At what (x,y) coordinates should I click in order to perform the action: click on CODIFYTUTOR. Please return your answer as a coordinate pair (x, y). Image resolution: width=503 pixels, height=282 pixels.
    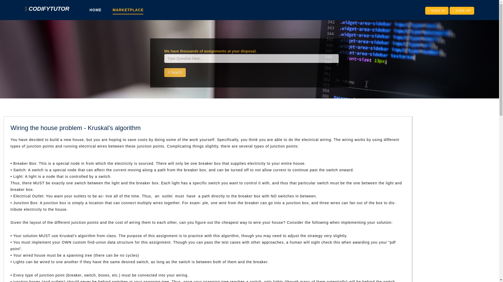
    Looking at the image, I should click on (47, 13).